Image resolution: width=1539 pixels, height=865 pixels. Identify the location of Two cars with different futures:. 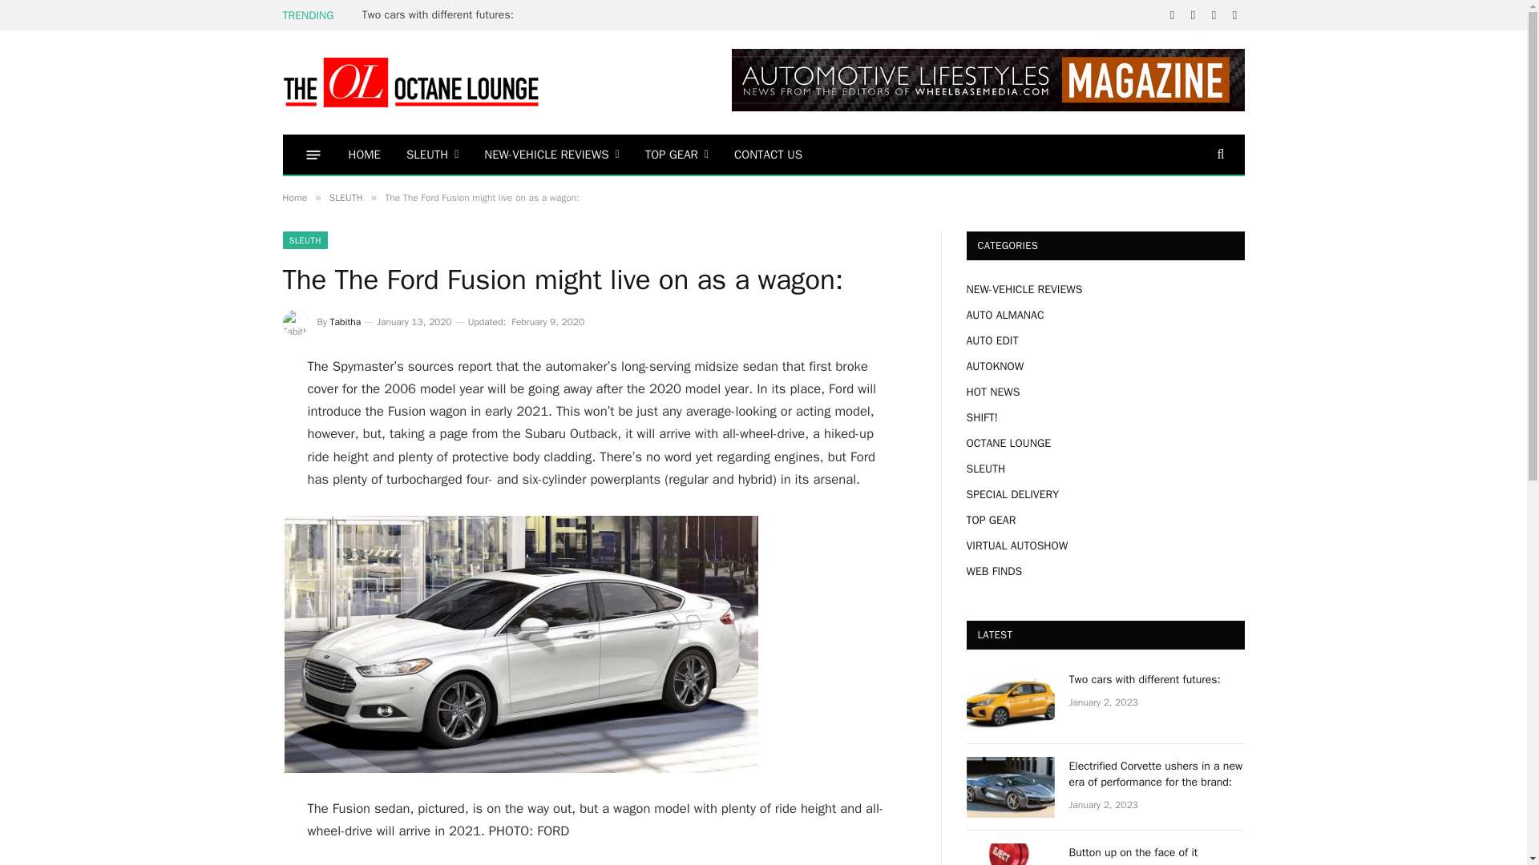
(441, 14).